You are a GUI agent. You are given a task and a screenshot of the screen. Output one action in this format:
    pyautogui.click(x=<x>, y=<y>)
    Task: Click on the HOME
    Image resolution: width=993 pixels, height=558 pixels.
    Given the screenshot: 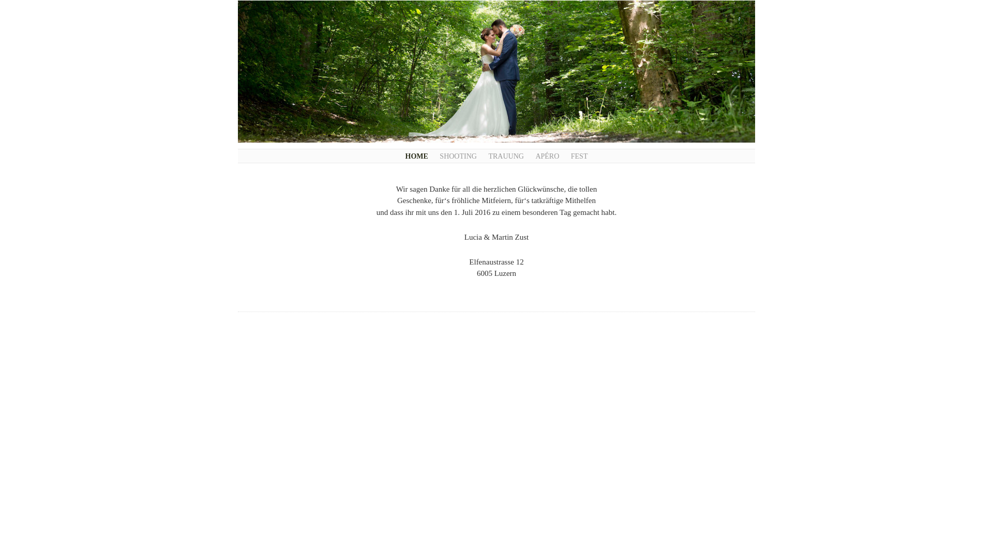 What is the action you would take?
    pyautogui.click(x=417, y=156)
    